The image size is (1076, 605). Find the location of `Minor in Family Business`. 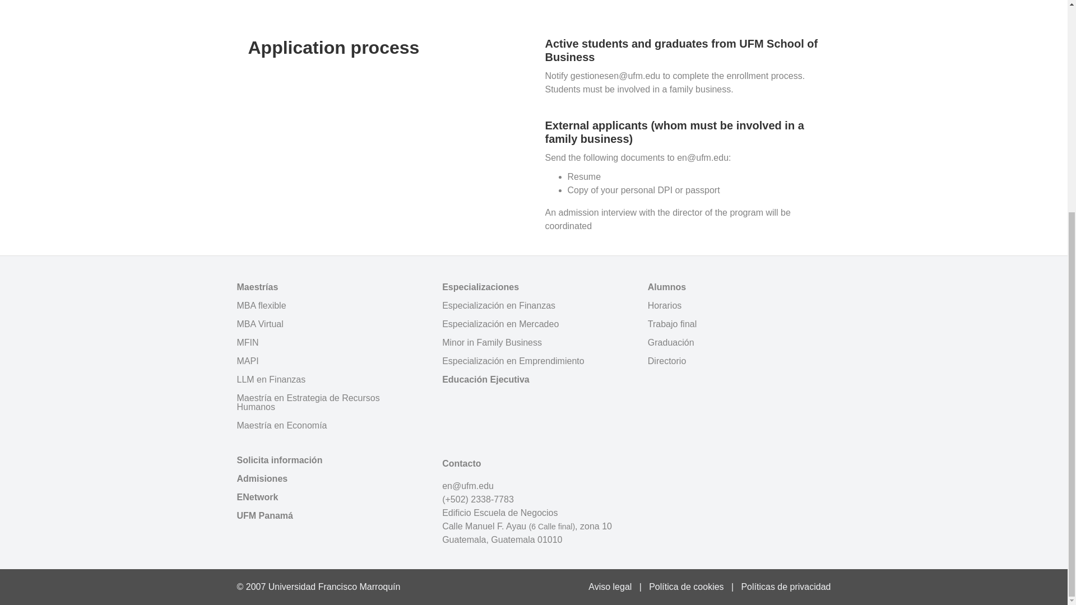

Minor in Family Business is located at coordinates (534, 343).